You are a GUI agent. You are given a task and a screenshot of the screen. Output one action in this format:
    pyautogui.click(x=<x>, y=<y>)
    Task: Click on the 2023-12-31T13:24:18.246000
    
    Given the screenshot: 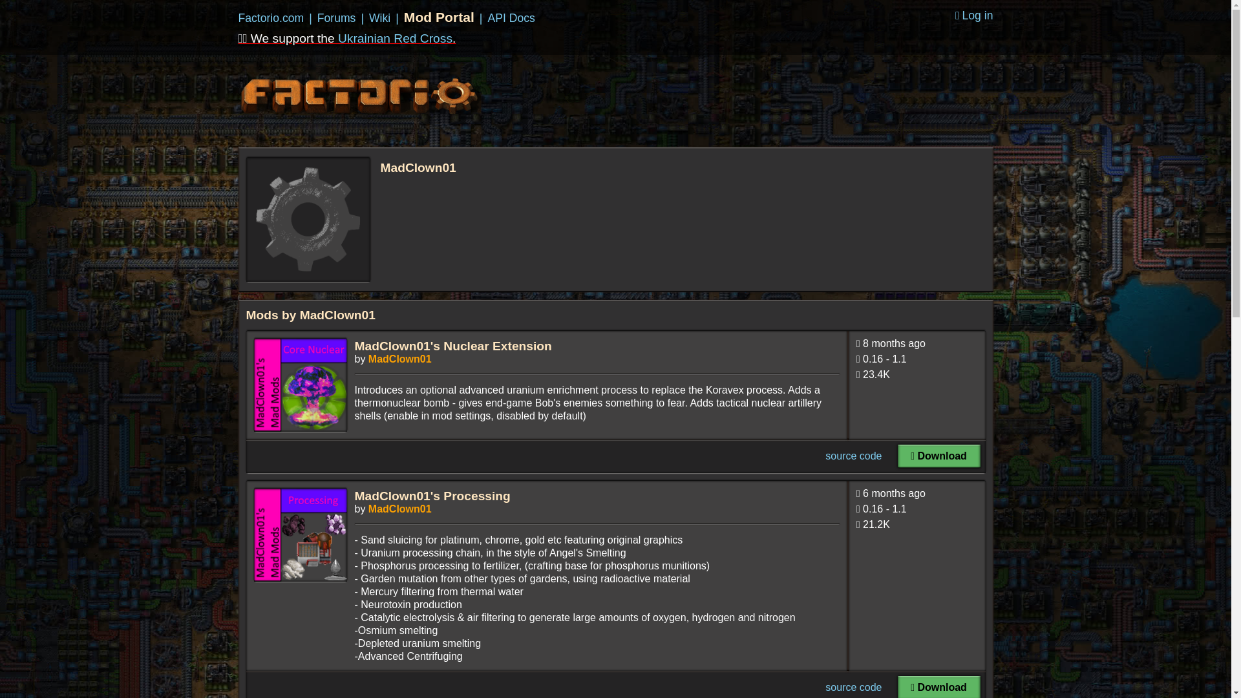 What is the action you would take?
    pyautogui.click(x=894, y=493)
    